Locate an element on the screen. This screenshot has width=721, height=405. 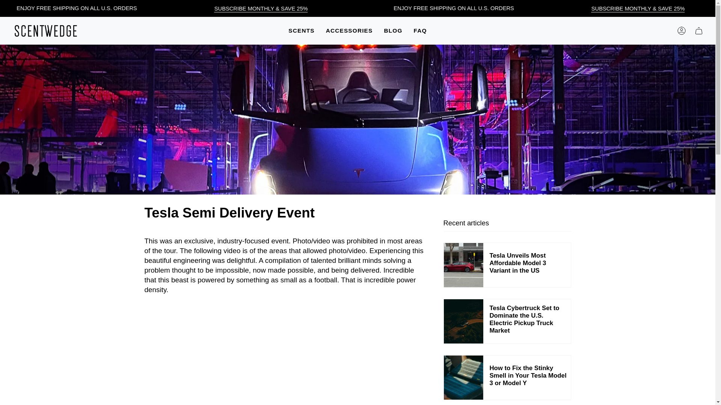
Tesla Unveils Most Affordable Model 3 Variant in the US is located at coordinates (507, 265).